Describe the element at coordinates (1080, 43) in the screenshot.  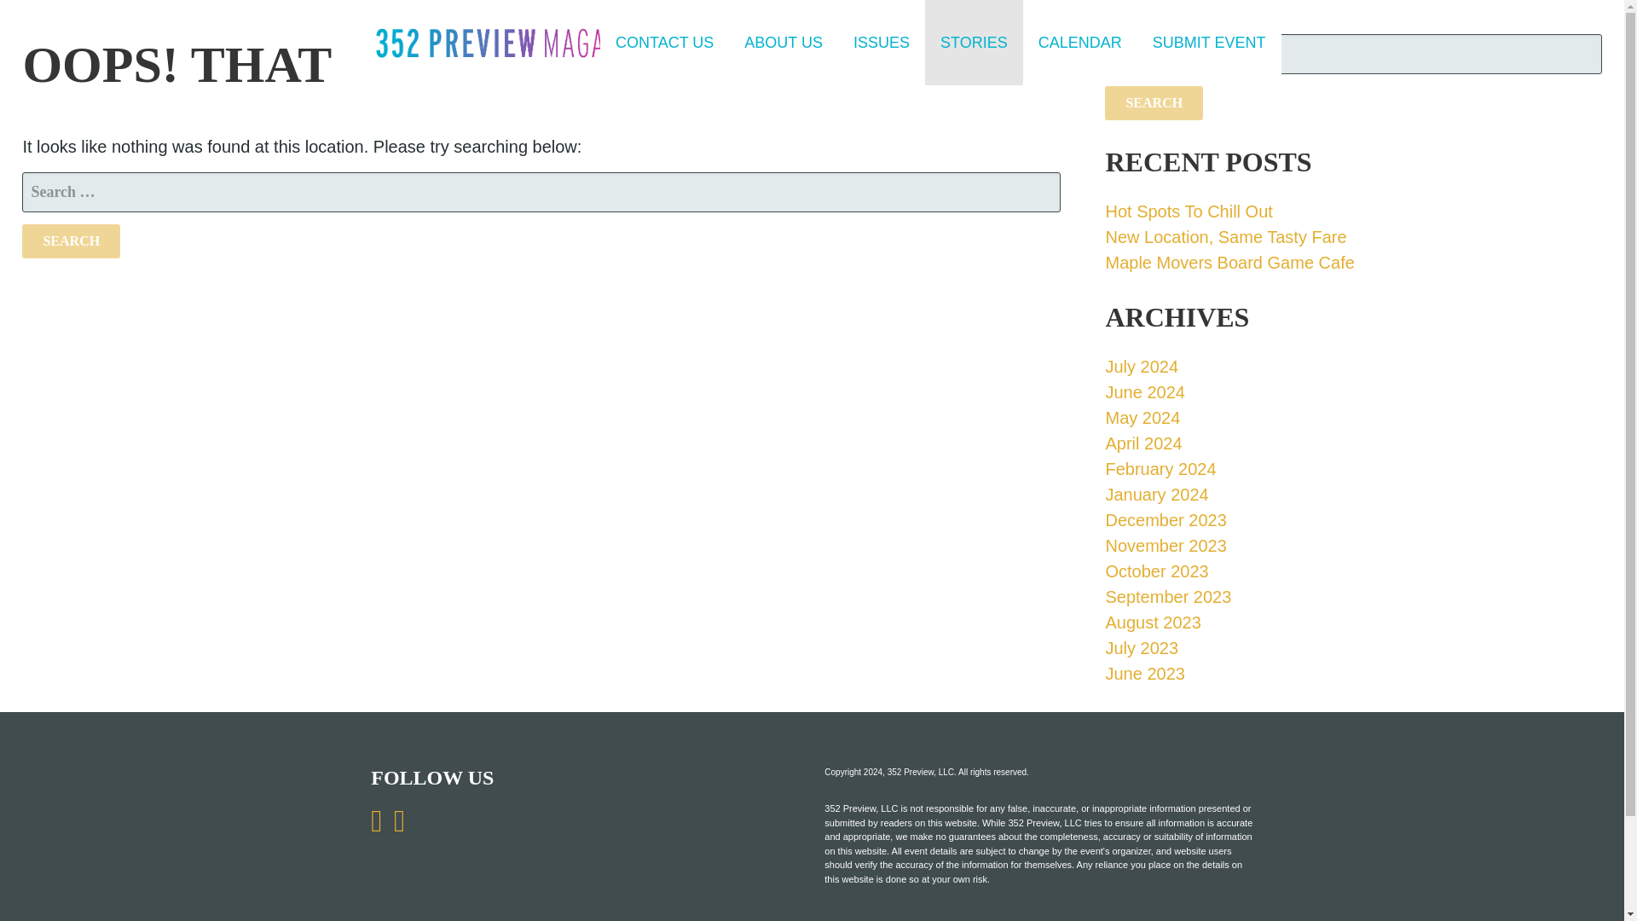
I see `CALENDAR` at that location.